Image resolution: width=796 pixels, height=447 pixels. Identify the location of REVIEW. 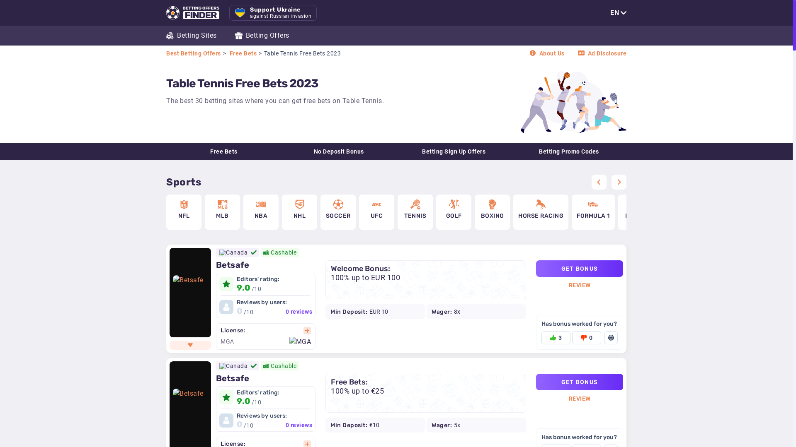
(580, 399).